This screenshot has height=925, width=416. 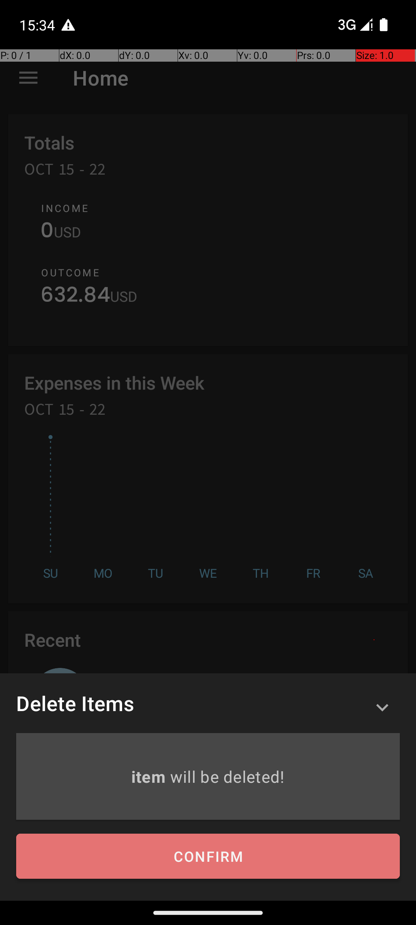 I want to click on CONFIRM, so click(x=208, y=856).